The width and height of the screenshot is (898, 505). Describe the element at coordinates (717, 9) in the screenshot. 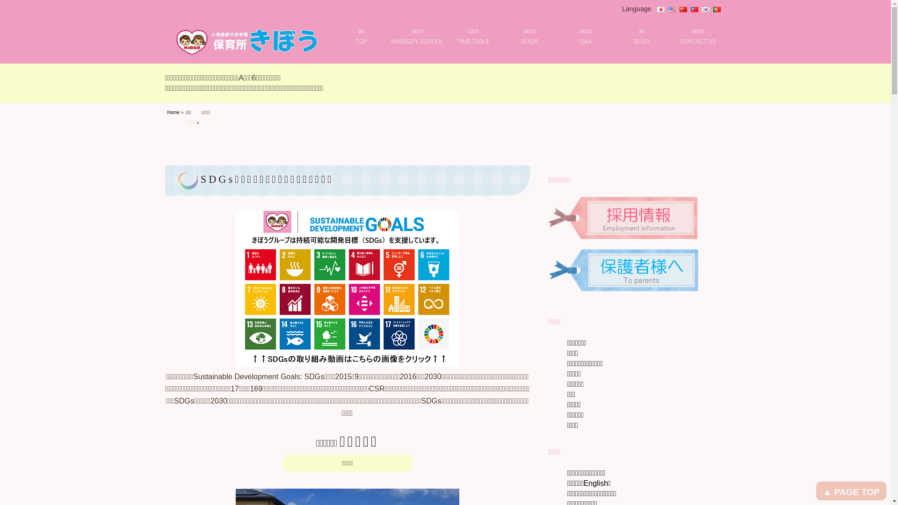

I see `Portugues` at that location.